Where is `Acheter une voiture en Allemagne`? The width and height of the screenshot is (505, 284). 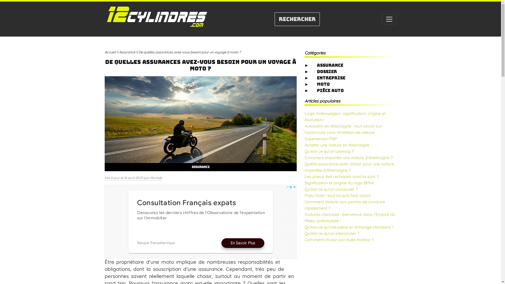
Acheter une voiture en Allemagne is located at coordinates (337, 145).